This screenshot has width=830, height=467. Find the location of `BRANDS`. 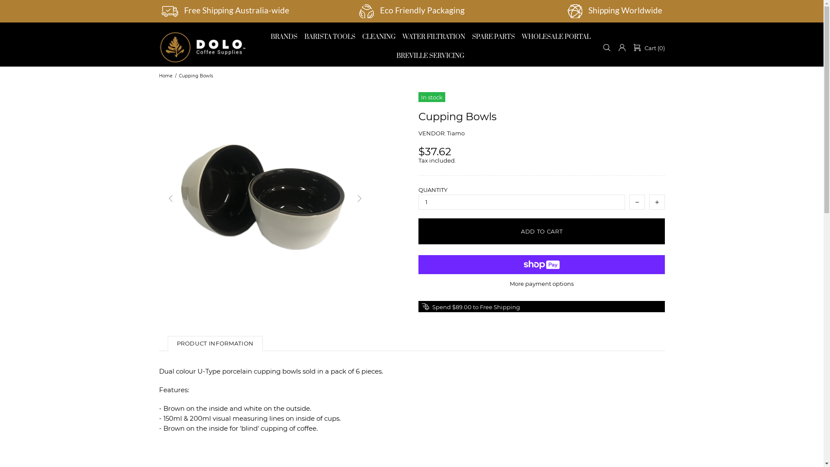

BRANDS is located at coordinates (284, 37).